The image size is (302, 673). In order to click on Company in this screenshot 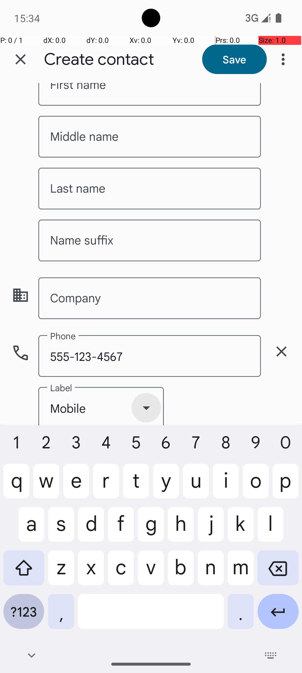, I will do `click(150, 298)`.